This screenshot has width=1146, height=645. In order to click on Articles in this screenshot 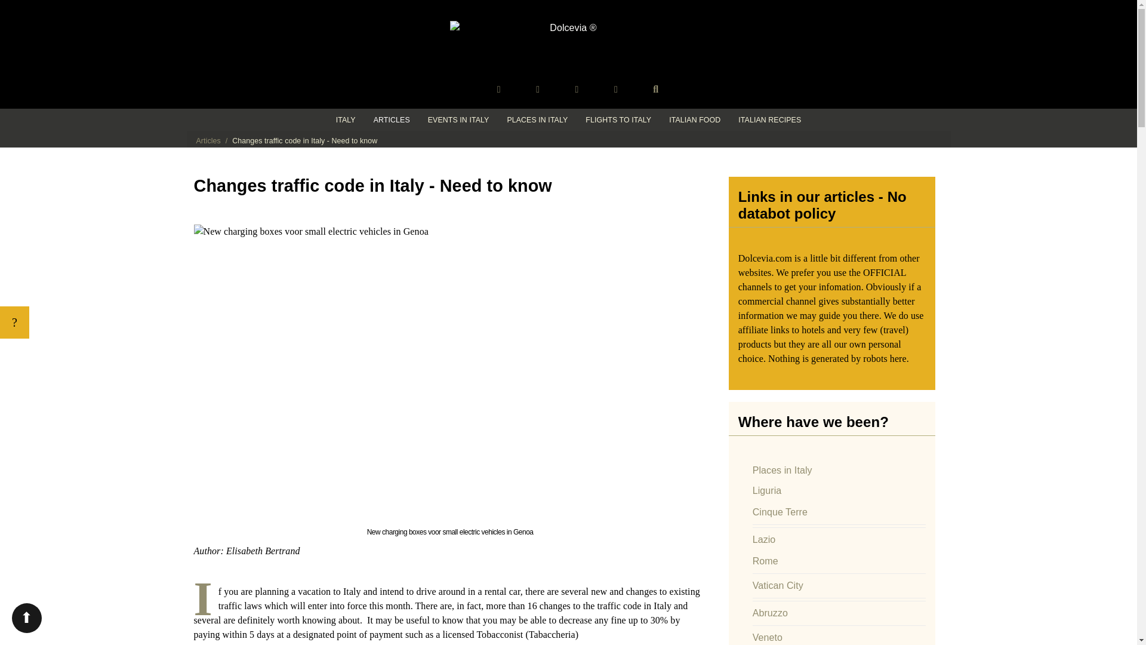, I will do `click(208, 141)`.